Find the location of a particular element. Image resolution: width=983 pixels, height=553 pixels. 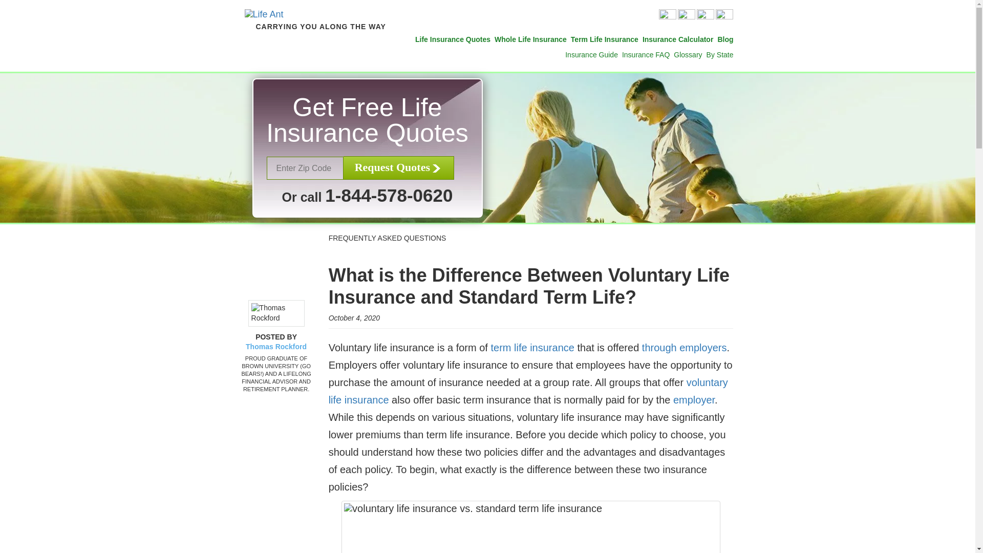

employer is located at coordinates (694, 399).